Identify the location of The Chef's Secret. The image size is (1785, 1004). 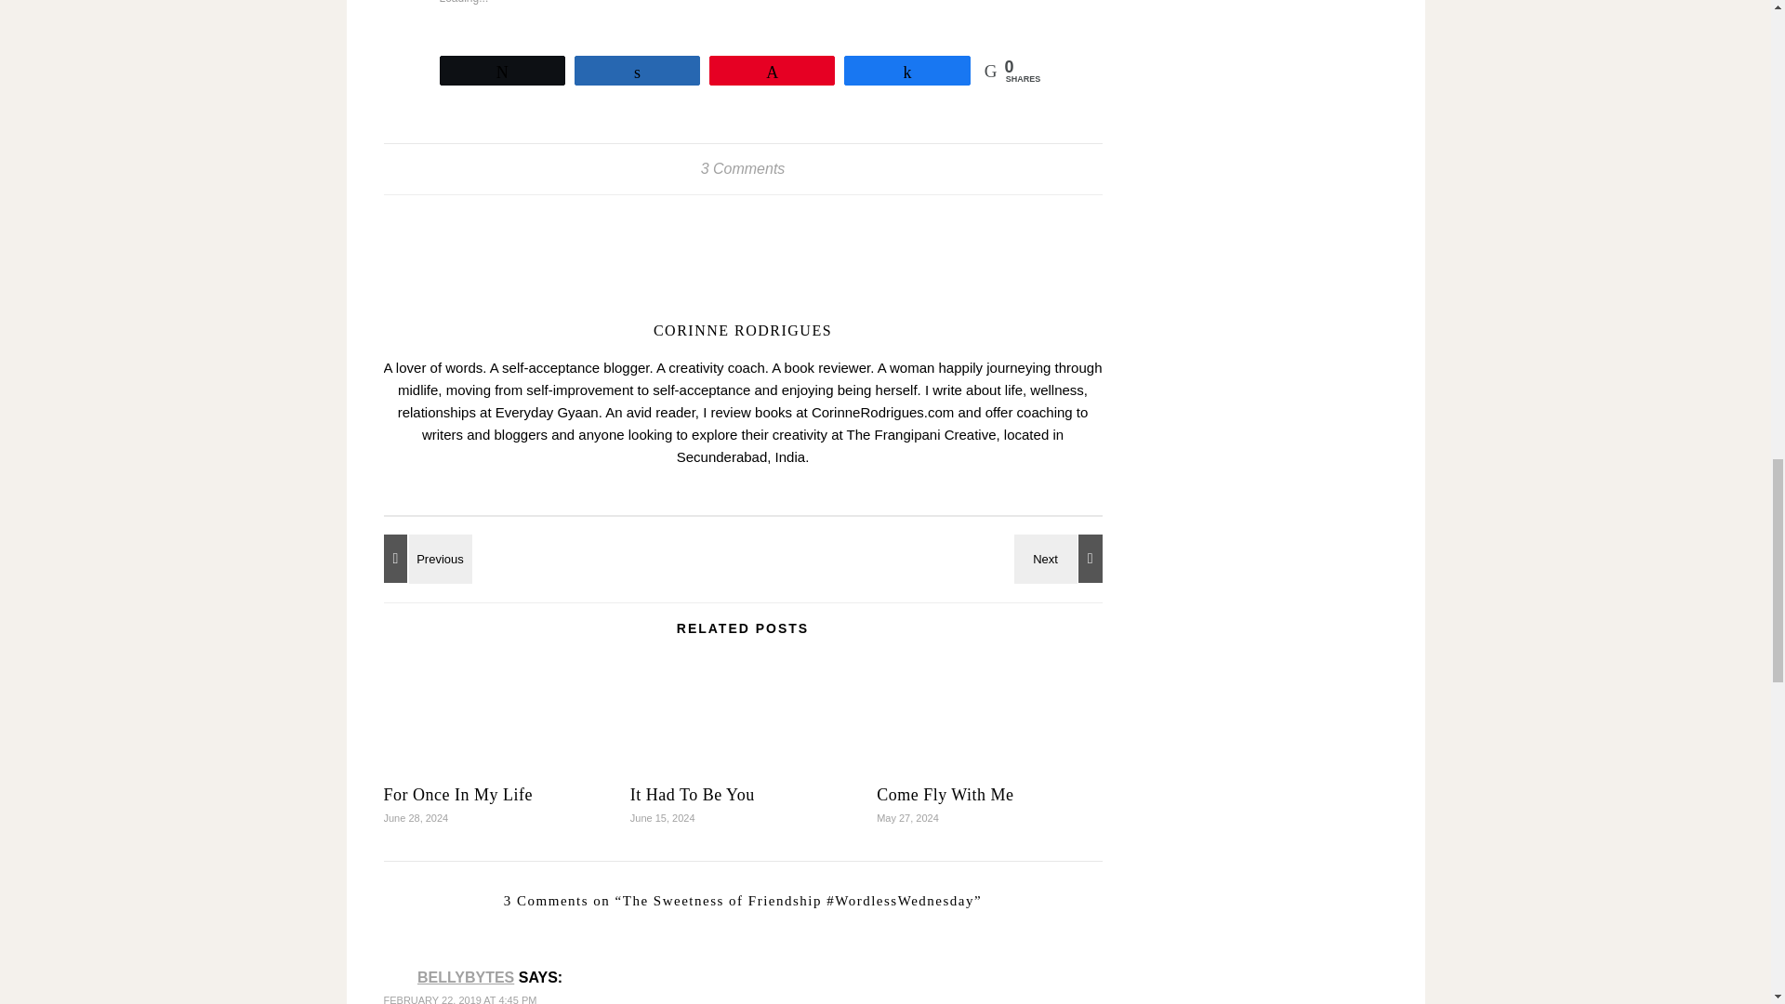
(424, 558).